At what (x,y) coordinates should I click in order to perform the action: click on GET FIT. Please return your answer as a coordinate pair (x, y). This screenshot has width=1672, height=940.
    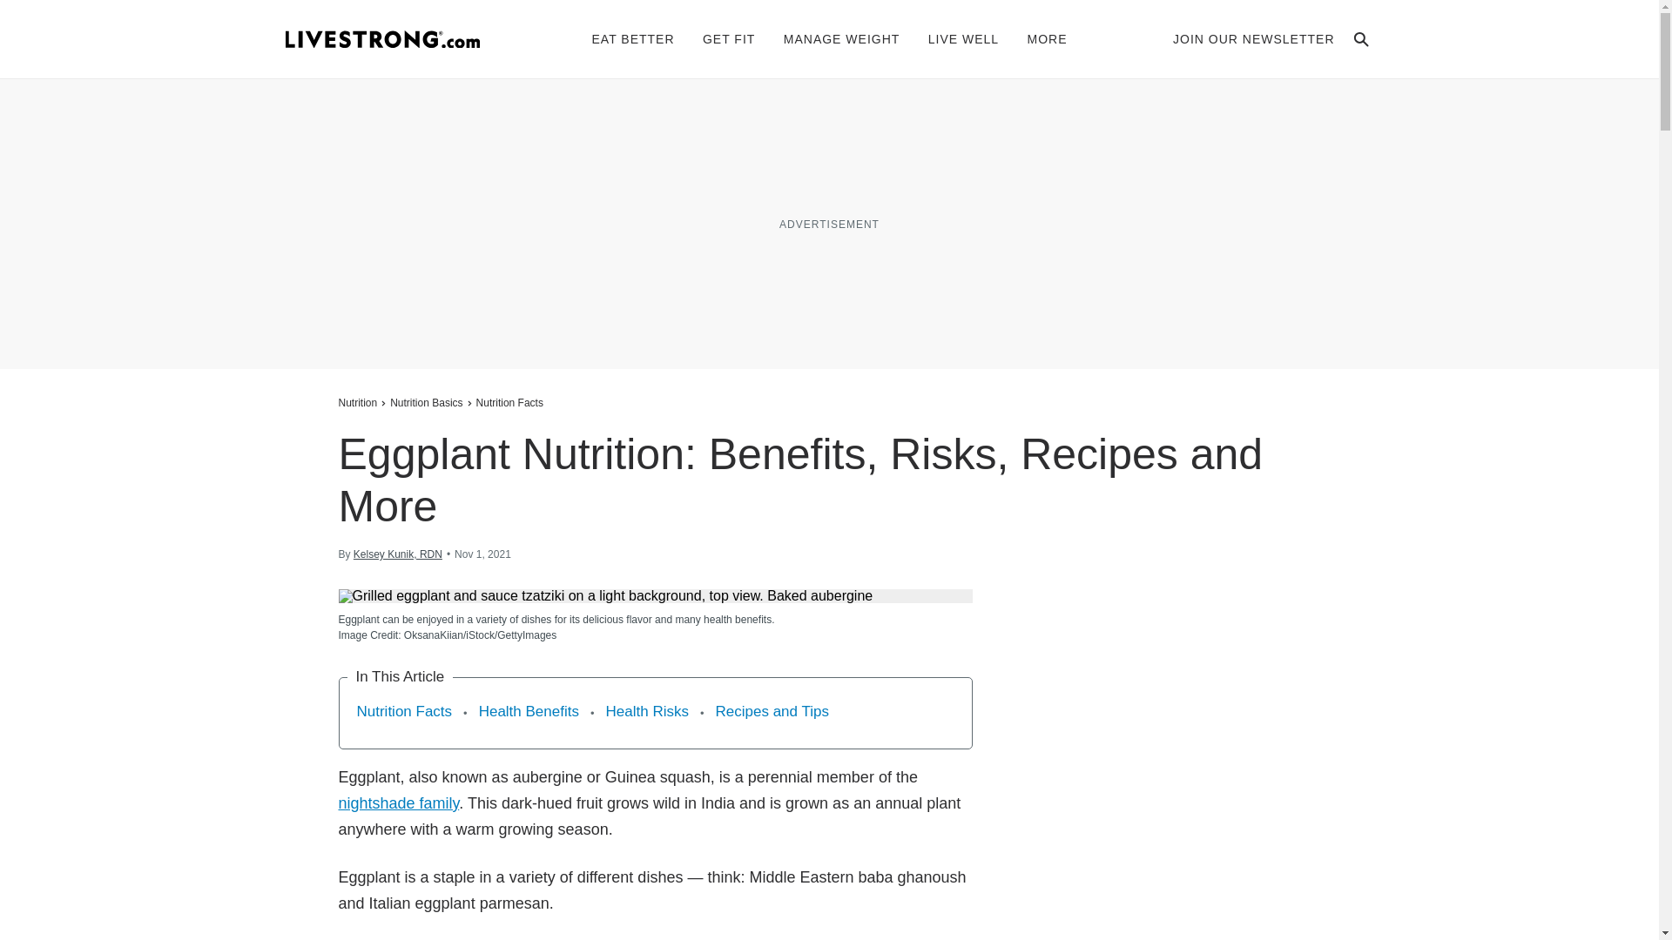
    Looking at the image, I should click on (728, 38).